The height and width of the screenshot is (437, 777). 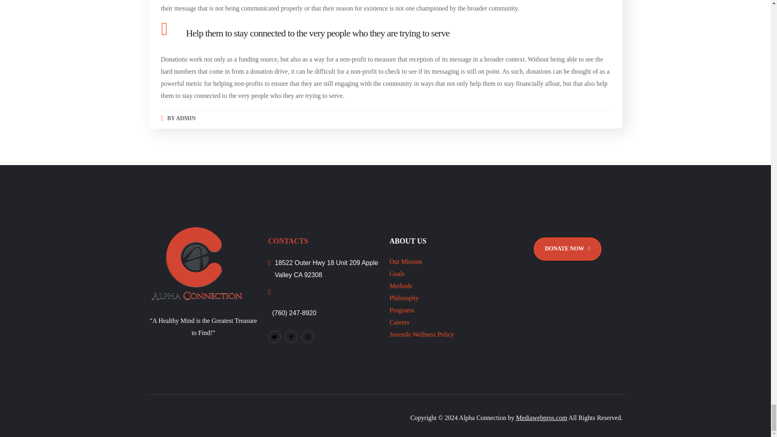 I want to click on Twitter, so click(x=274, y=337).